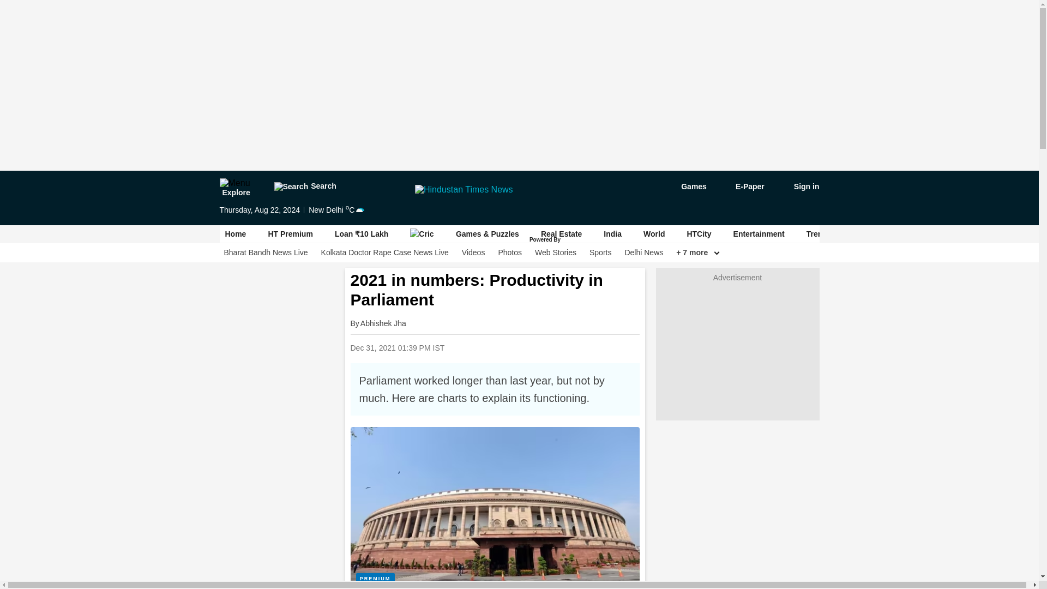 The image size is (1047, 589). I want to click on HT Premium, so click(290, 234).